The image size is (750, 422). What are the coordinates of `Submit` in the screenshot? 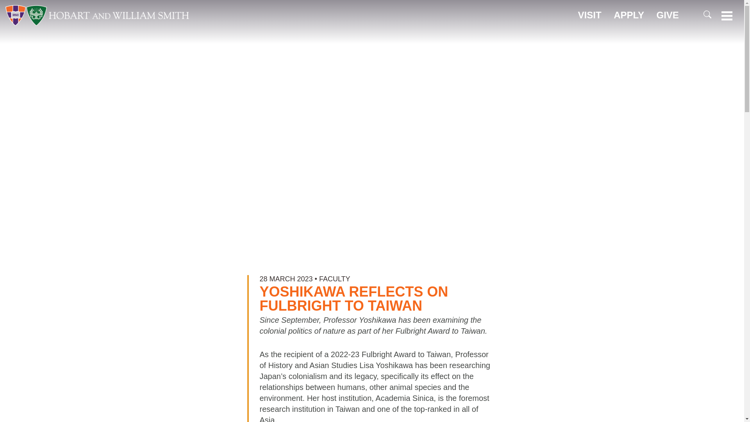 It's located at (705, 39).